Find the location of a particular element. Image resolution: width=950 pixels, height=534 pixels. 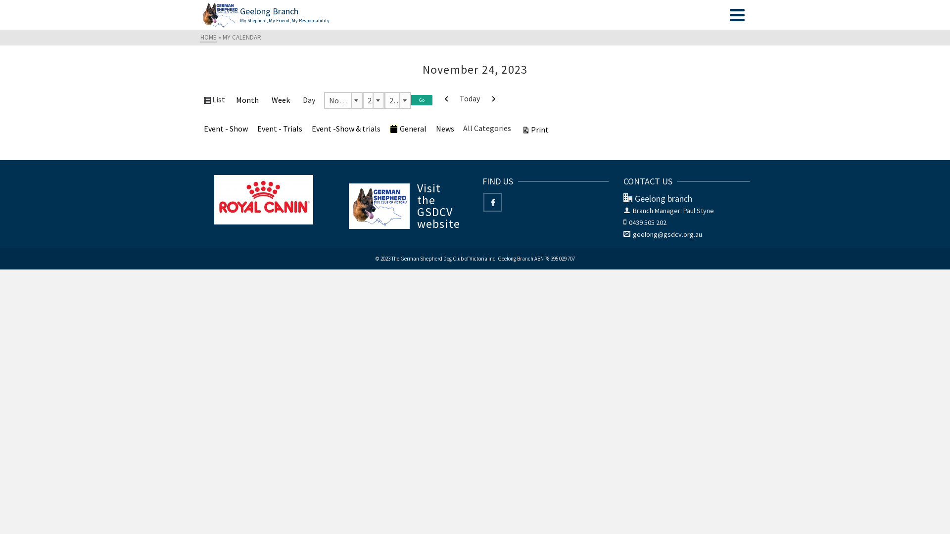

Go is located at coordinates (422, 100).